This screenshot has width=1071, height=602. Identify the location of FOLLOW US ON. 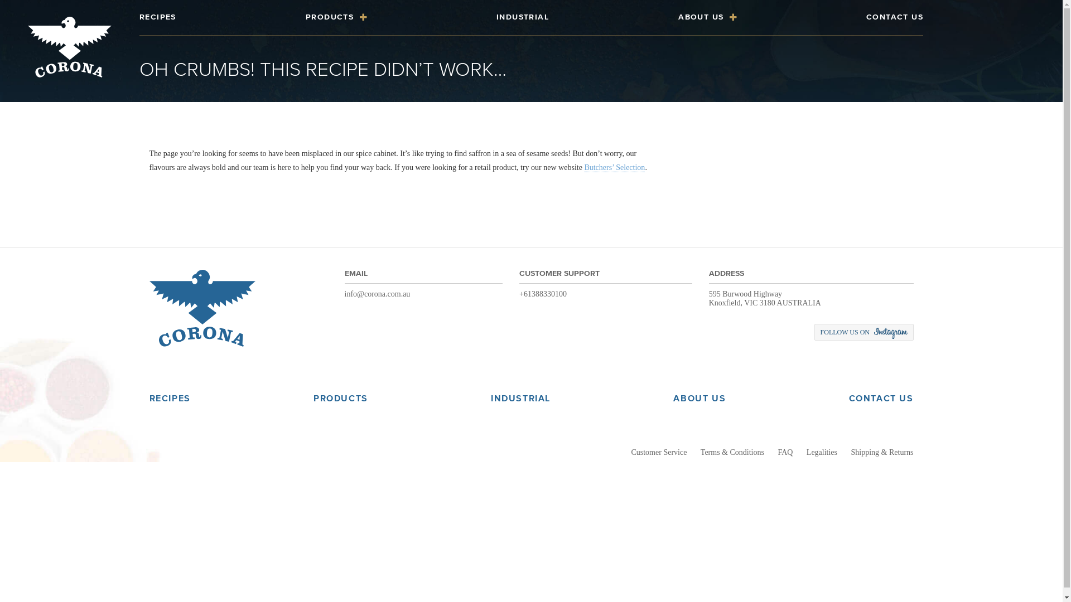
(864, 332).